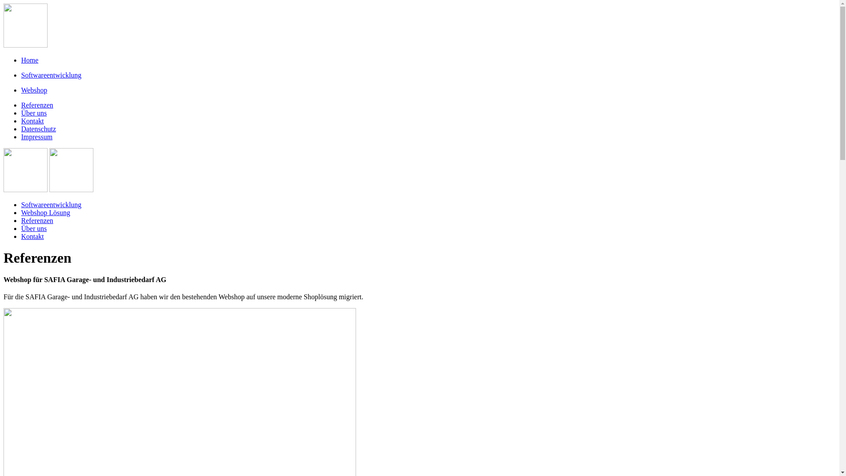 This screenshot has height=476, width=846. Describe the element at coordinates (34, 90) in the screenshot. I see `Webshop` at that location.